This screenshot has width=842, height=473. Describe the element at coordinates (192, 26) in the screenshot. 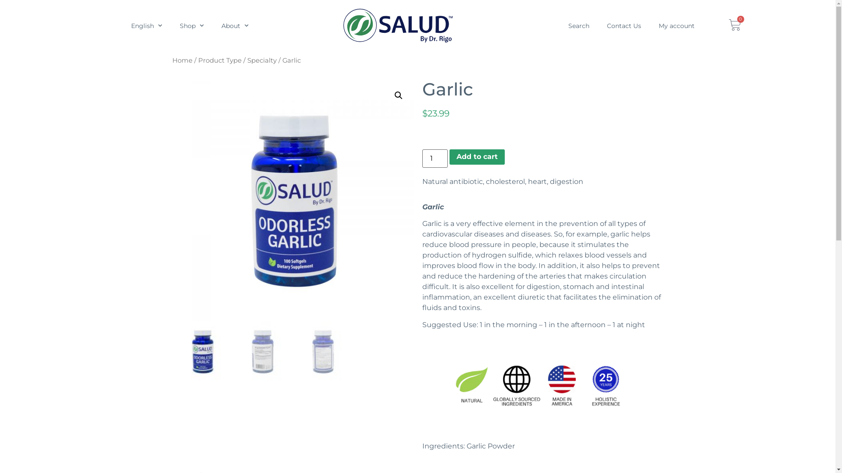

I see `Shop` at that location.